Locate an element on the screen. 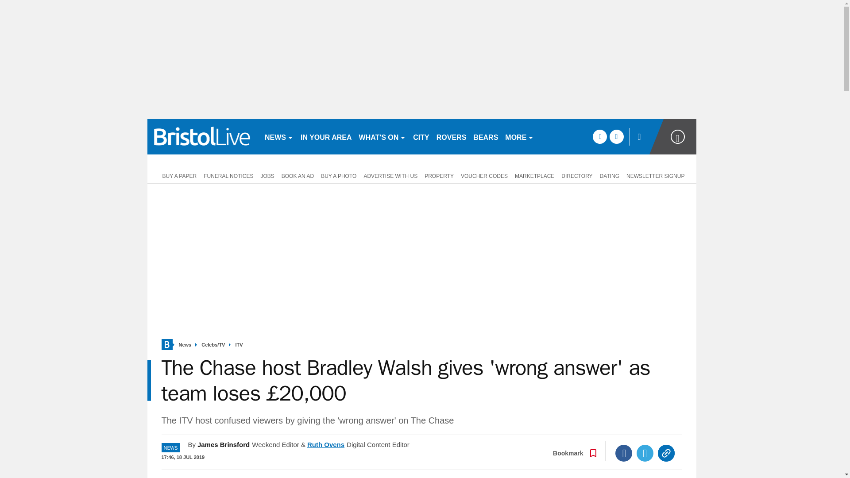 The width and height of the screenshot is (850, 478). ROVERS is located at coordinates (451, 136).